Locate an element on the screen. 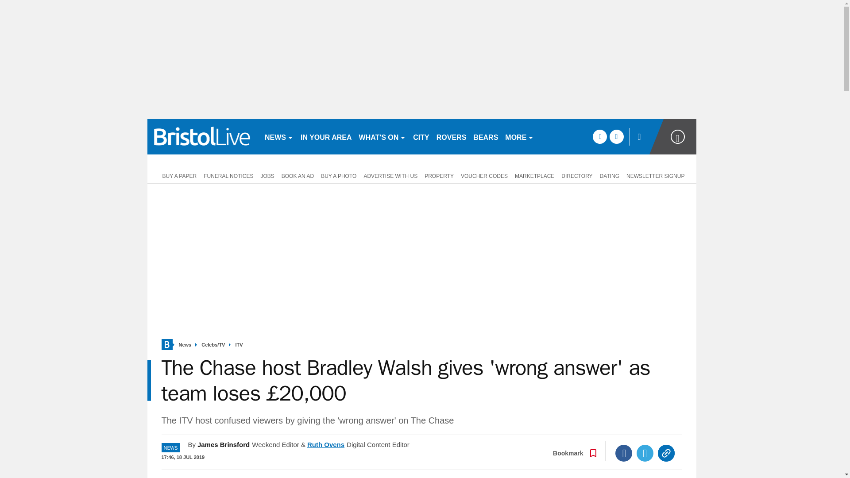 The width and height of the screenshot is (850, 478). ROVERS is located at coordinates (451, 136).